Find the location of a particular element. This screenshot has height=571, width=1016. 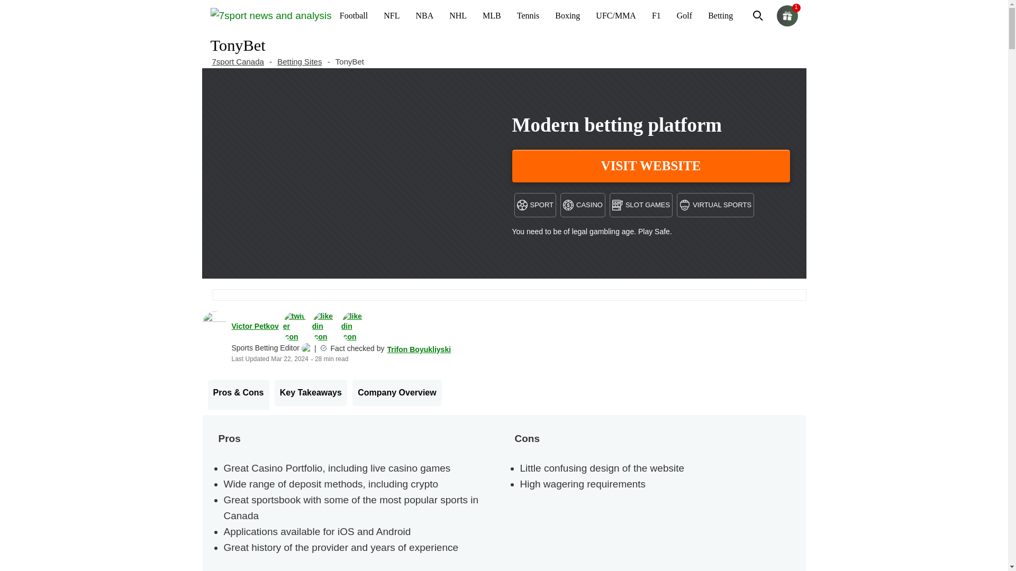

F1 is located at coordinates (656, 16).